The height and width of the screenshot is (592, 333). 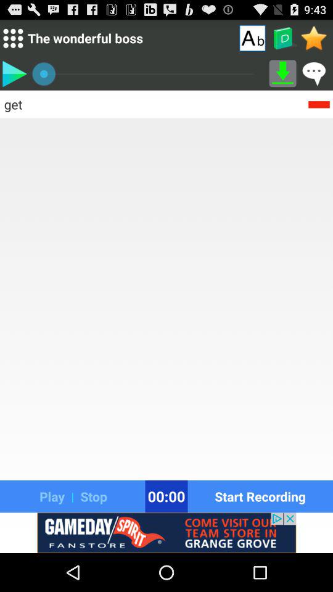 I want to click on click to the download, so click(x=282, y=73).